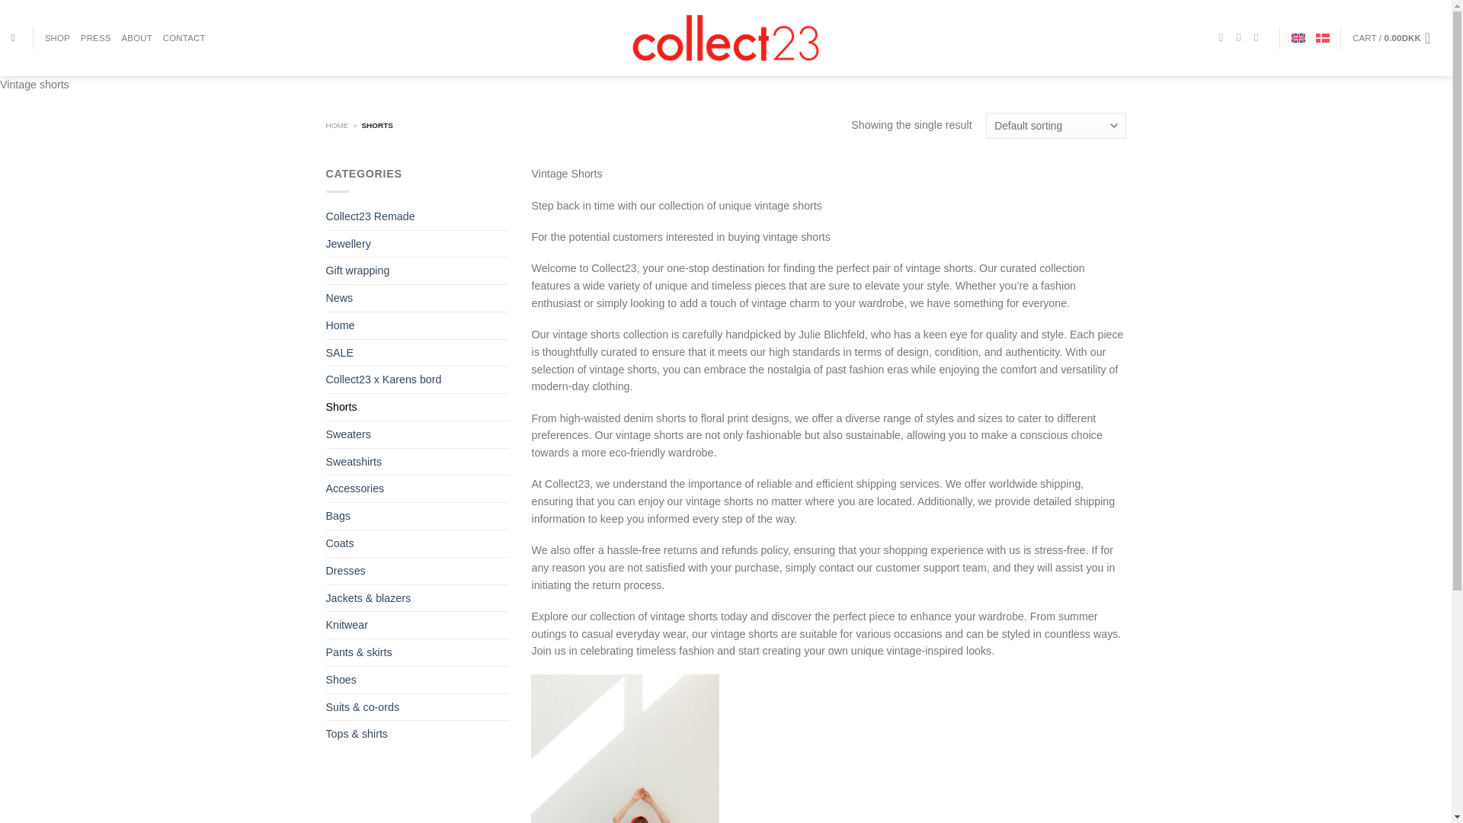 This screenshot has width=1463, height=823. I want to click on Sweatshirts, so click(418, 462).